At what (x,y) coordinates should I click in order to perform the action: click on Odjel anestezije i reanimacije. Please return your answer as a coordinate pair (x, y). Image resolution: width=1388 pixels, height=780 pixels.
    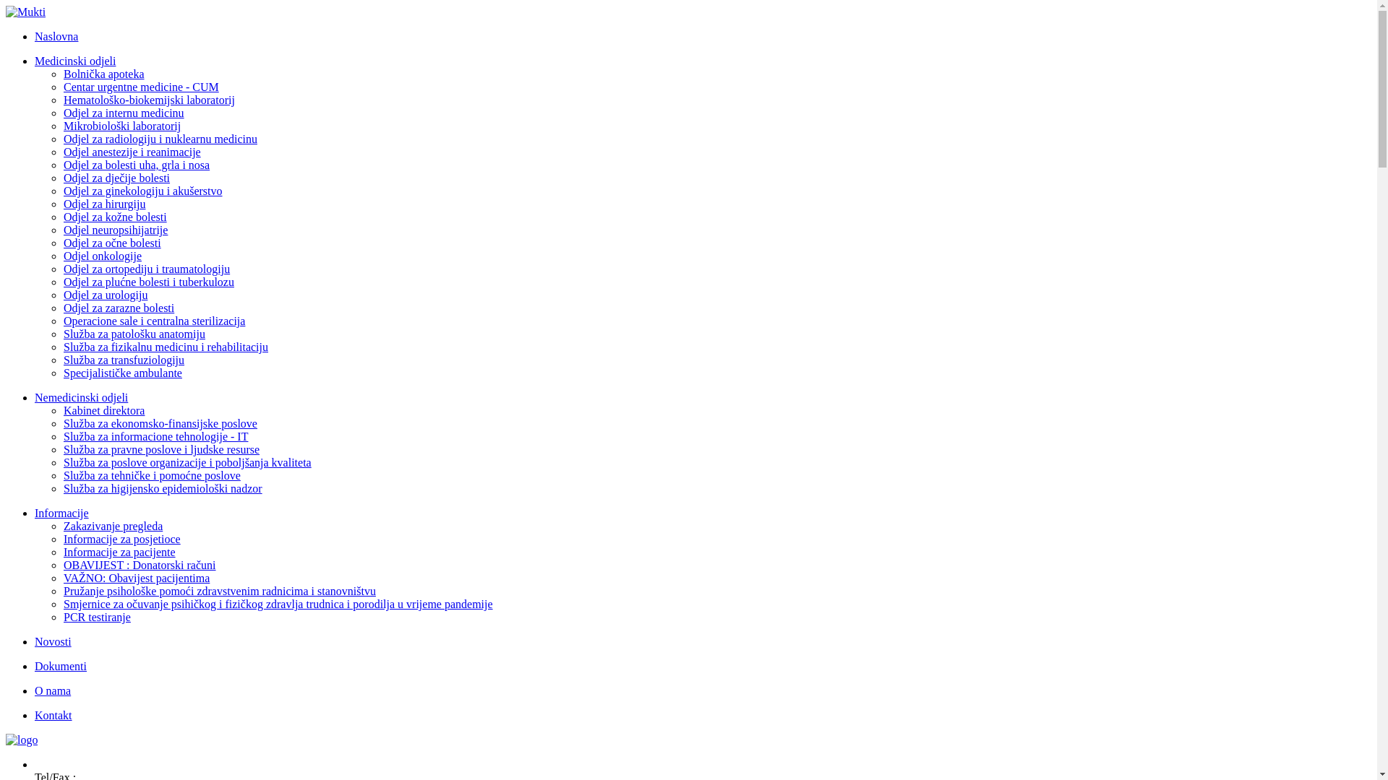
    Looking at the image, I should click on (132, 152).